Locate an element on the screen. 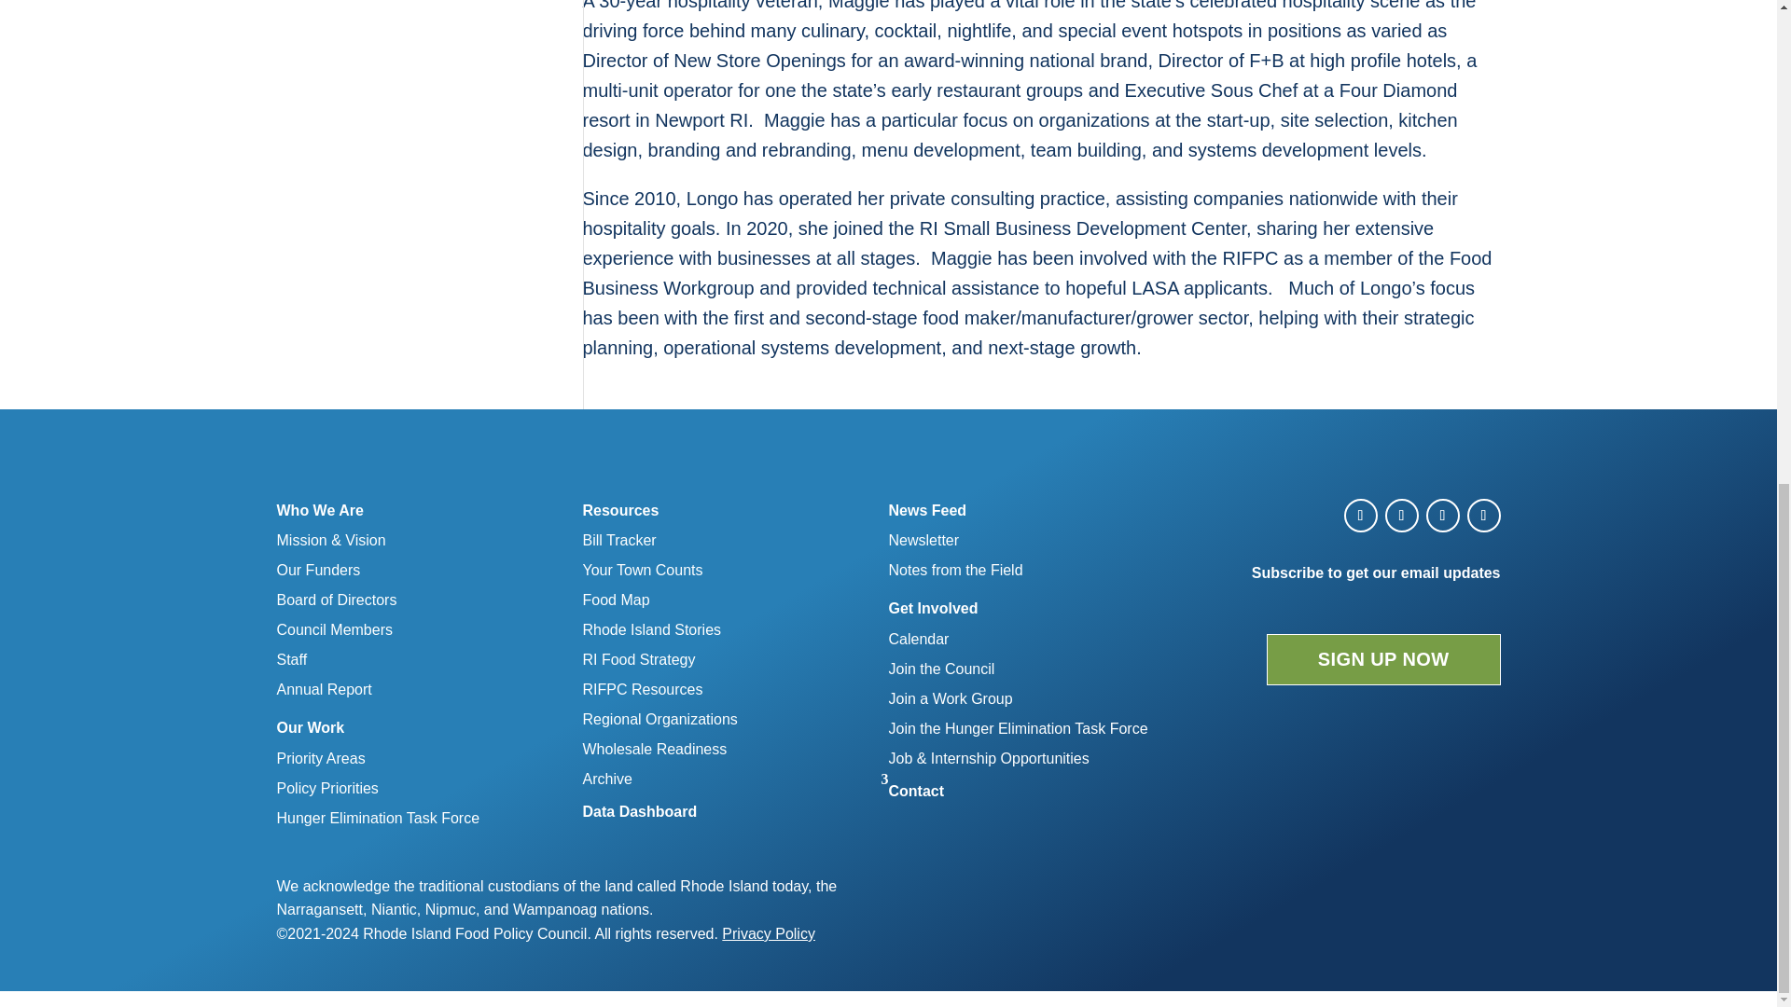 Image resolution: width=1791 pixels, height=1007 pixels. Follow on LinkedIn is located at coordinates (1483, 515).